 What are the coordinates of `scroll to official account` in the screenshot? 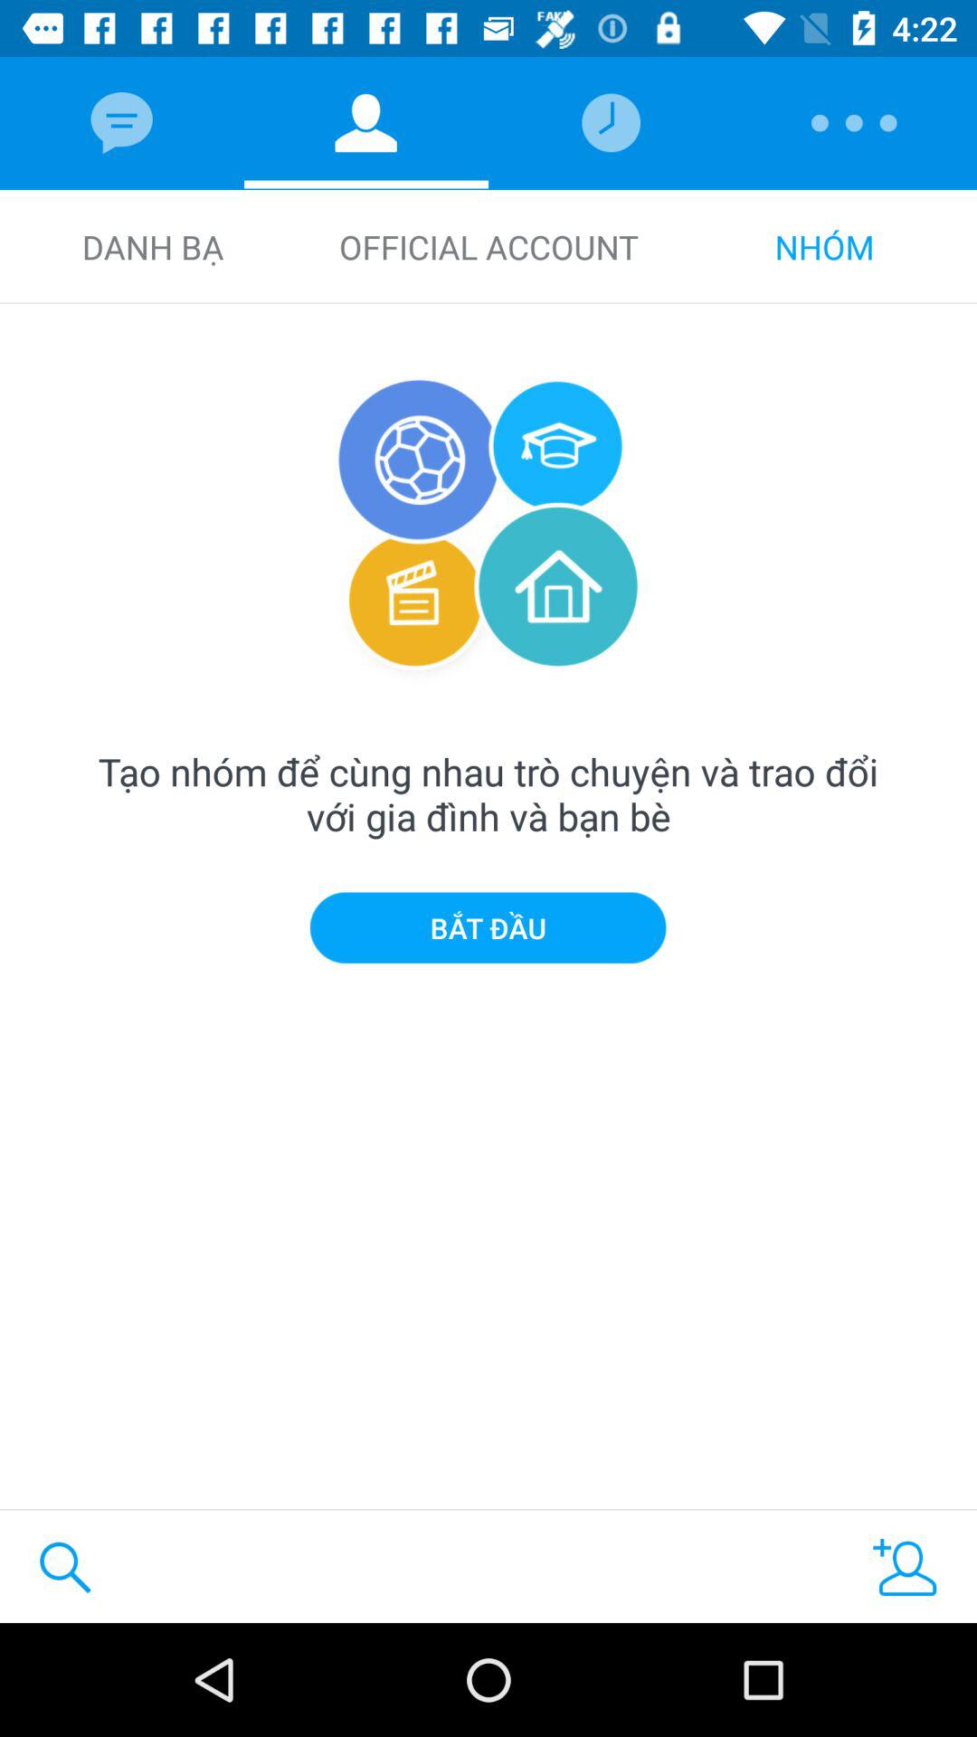 It's located at (488, 246).